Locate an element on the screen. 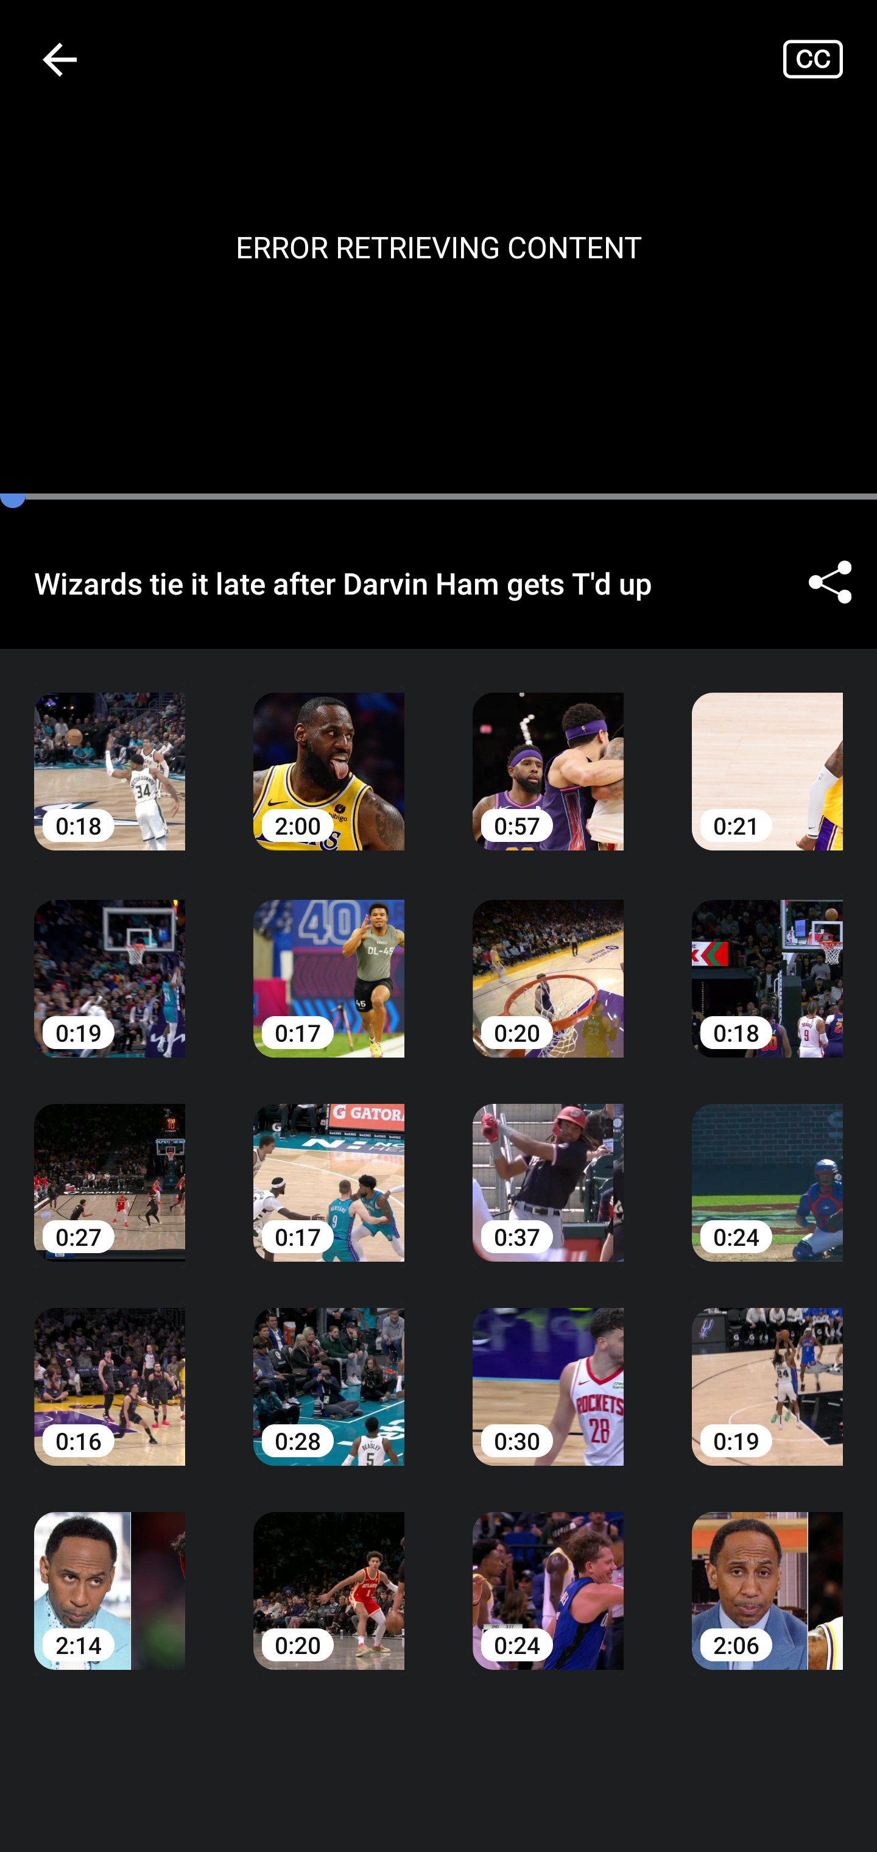  0:37 is located at coordinates (548, 1165).